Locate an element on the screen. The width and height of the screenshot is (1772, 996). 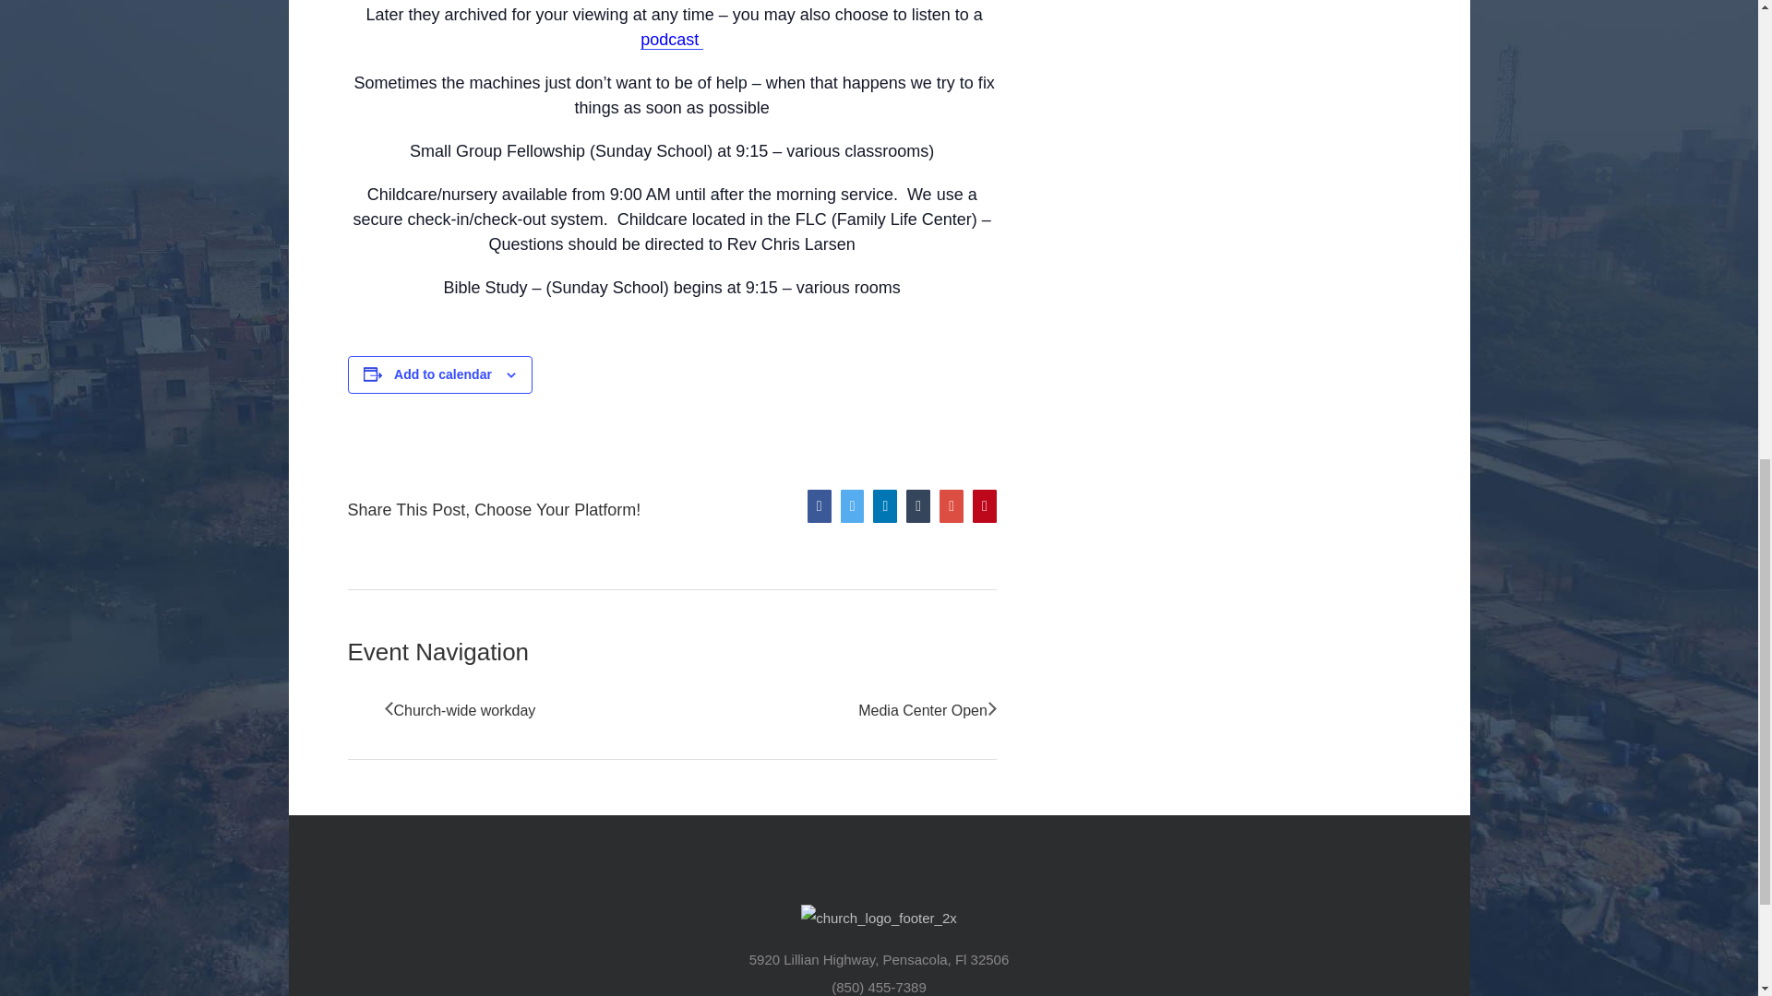
podcast  is located at coordinates (672, 41).